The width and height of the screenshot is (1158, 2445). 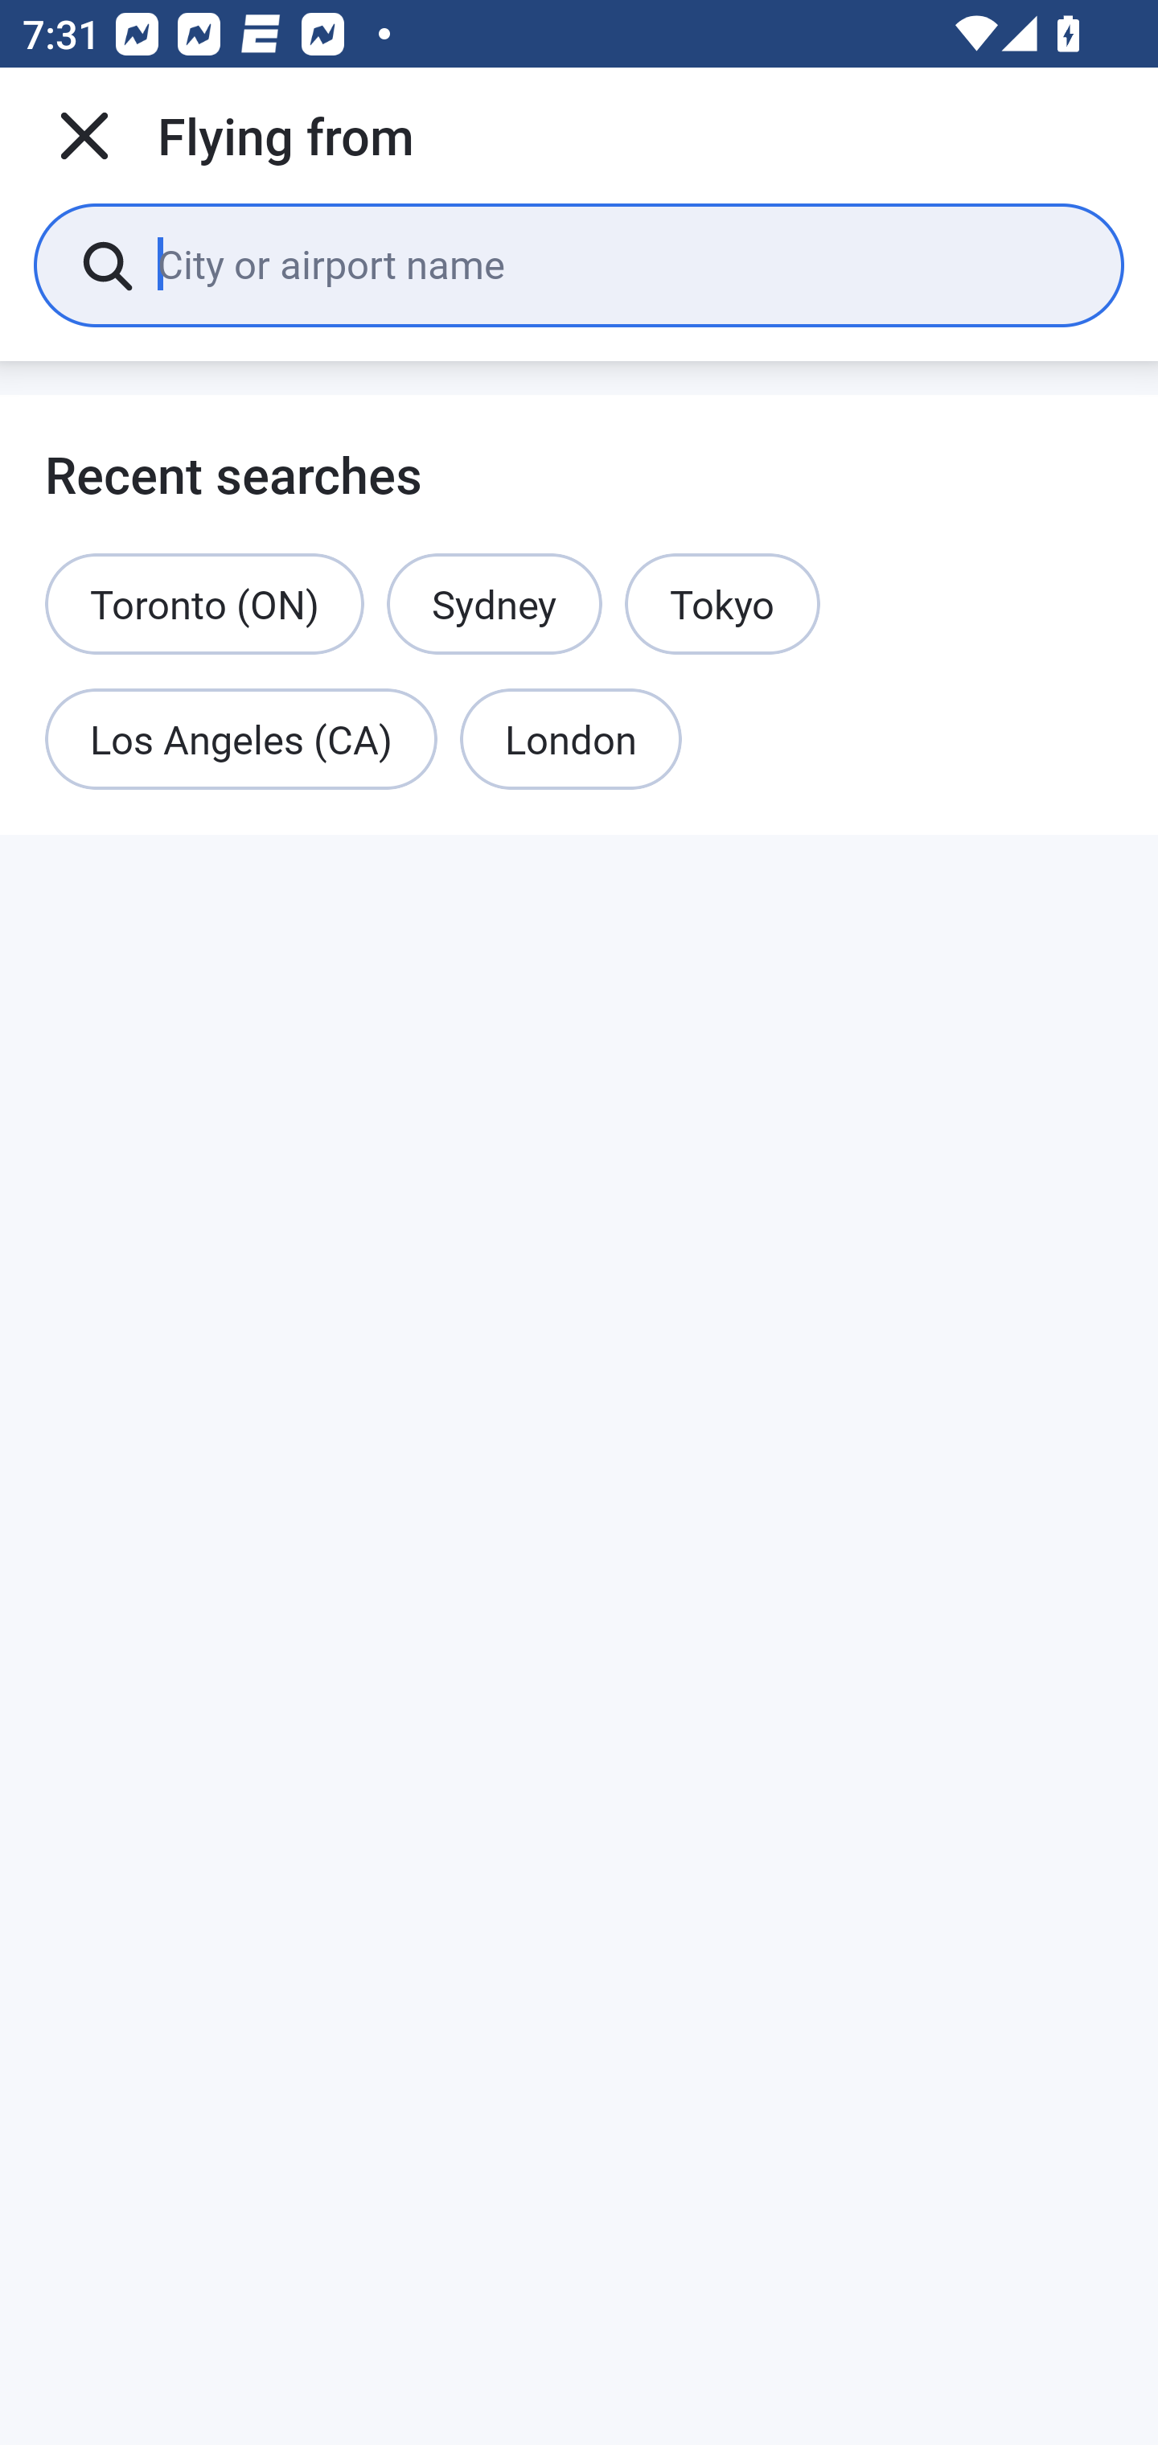 What do you see at coordinates (241, 740) in the screenshot?
I see `Los Angeles (CA)` at bounding box center [241, 740].